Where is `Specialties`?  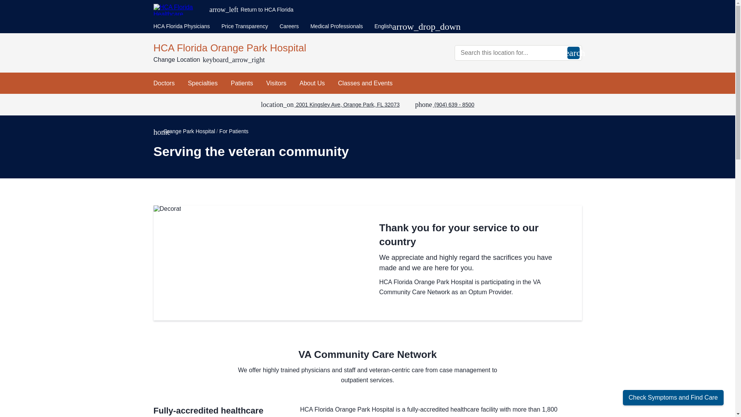 Specialties is located at coordinates (203, 83).